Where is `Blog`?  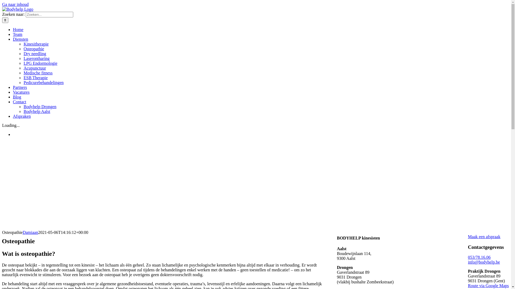 Blog is located at coordinates (17, 97).